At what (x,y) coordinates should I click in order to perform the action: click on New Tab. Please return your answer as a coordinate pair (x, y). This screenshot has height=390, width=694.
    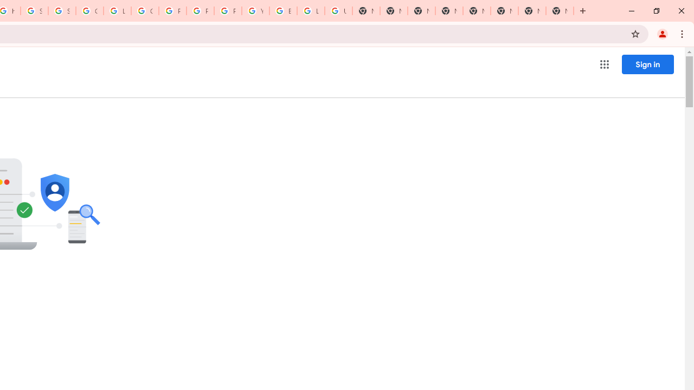
    Looking at the image, I should click on (421, 11).